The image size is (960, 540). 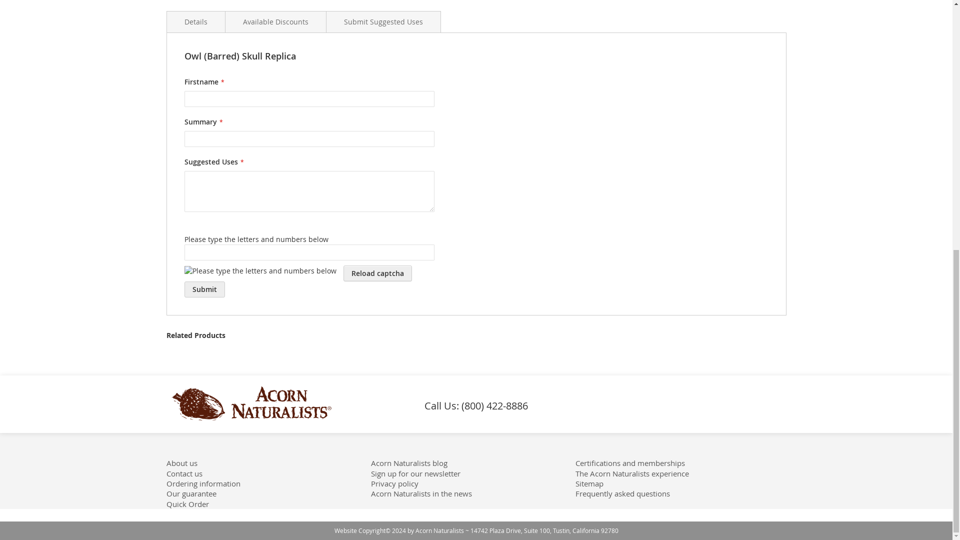 I want to click on Details, so click(x=195, y=21).